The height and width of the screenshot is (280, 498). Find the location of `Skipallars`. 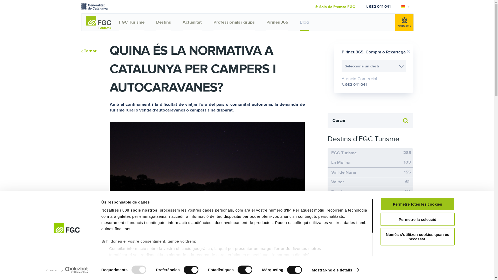

Skipallars is located at coordinates (340, 221).